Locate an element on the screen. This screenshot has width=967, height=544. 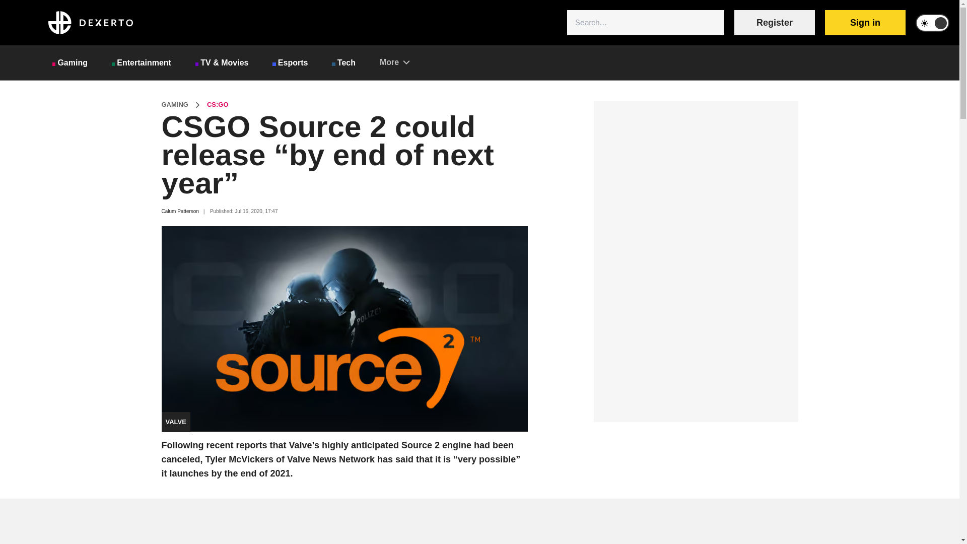
Gaming is located at coordinates (70, 62).